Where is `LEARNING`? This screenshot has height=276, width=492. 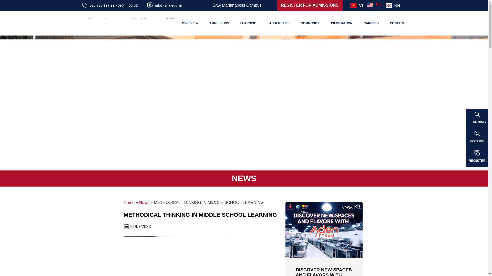
LEARNING is located at coordinates (248, 23).